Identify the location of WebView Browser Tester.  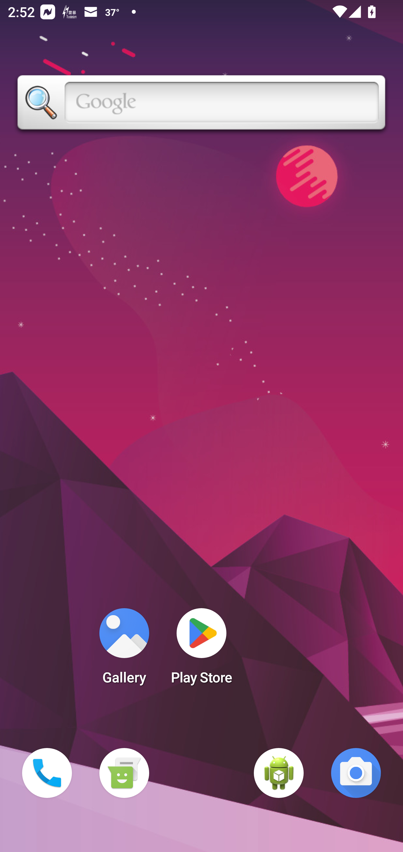
(279, 773).